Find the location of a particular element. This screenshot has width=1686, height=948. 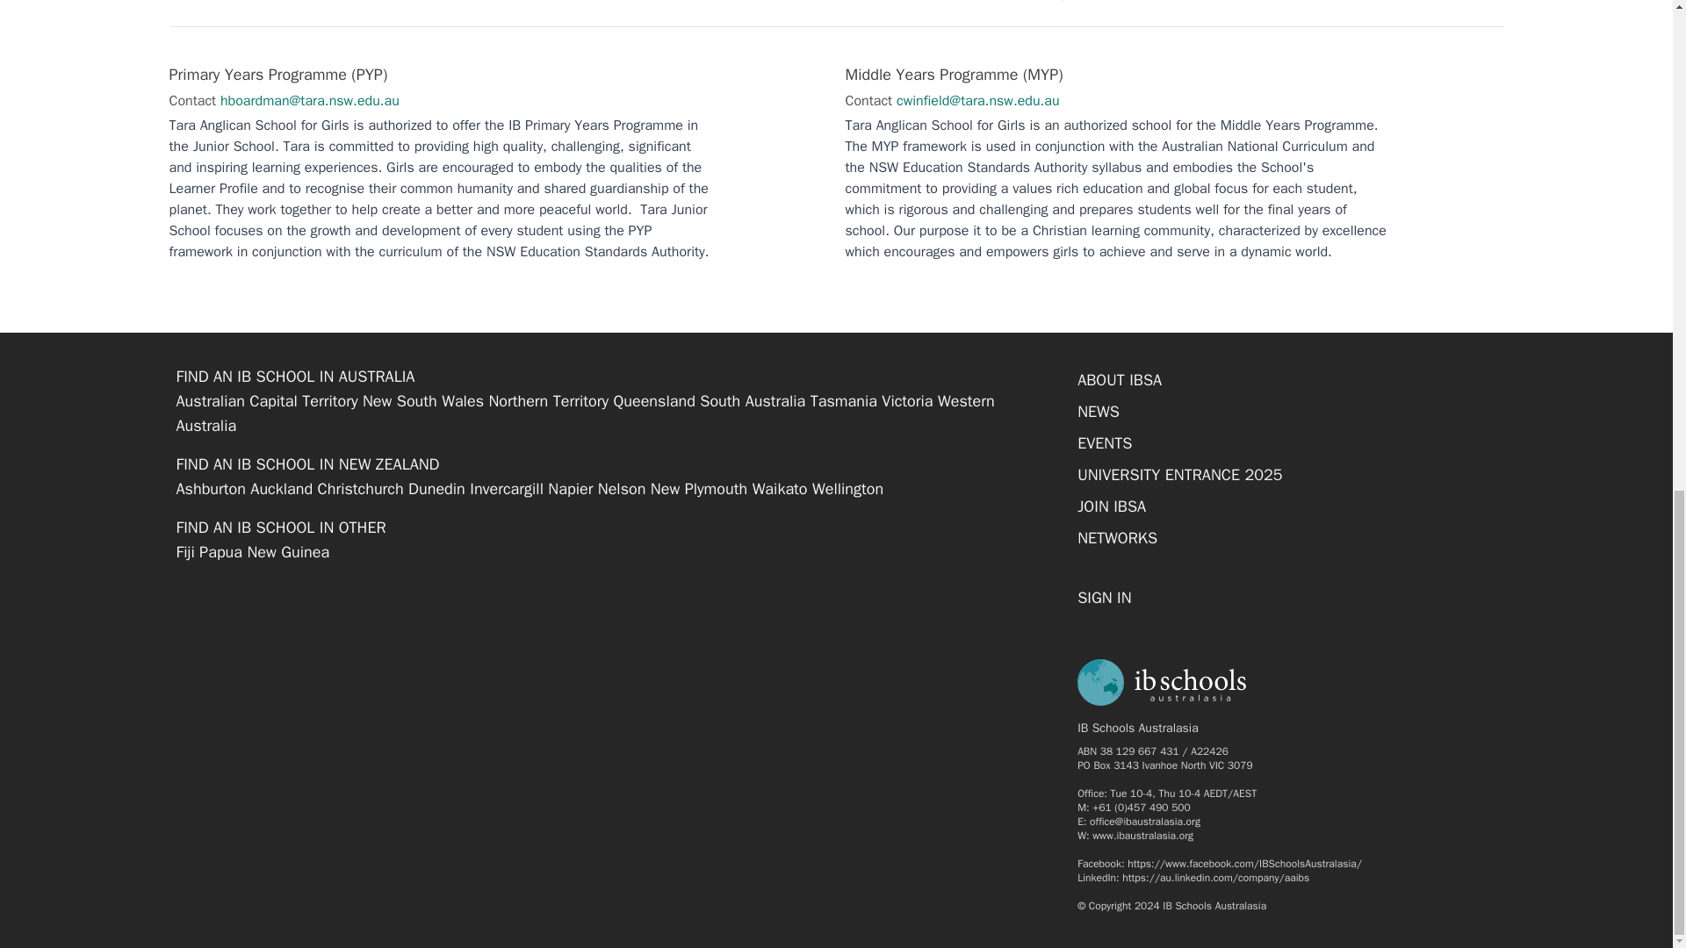

South Australia is located at coordinates (752, 400).